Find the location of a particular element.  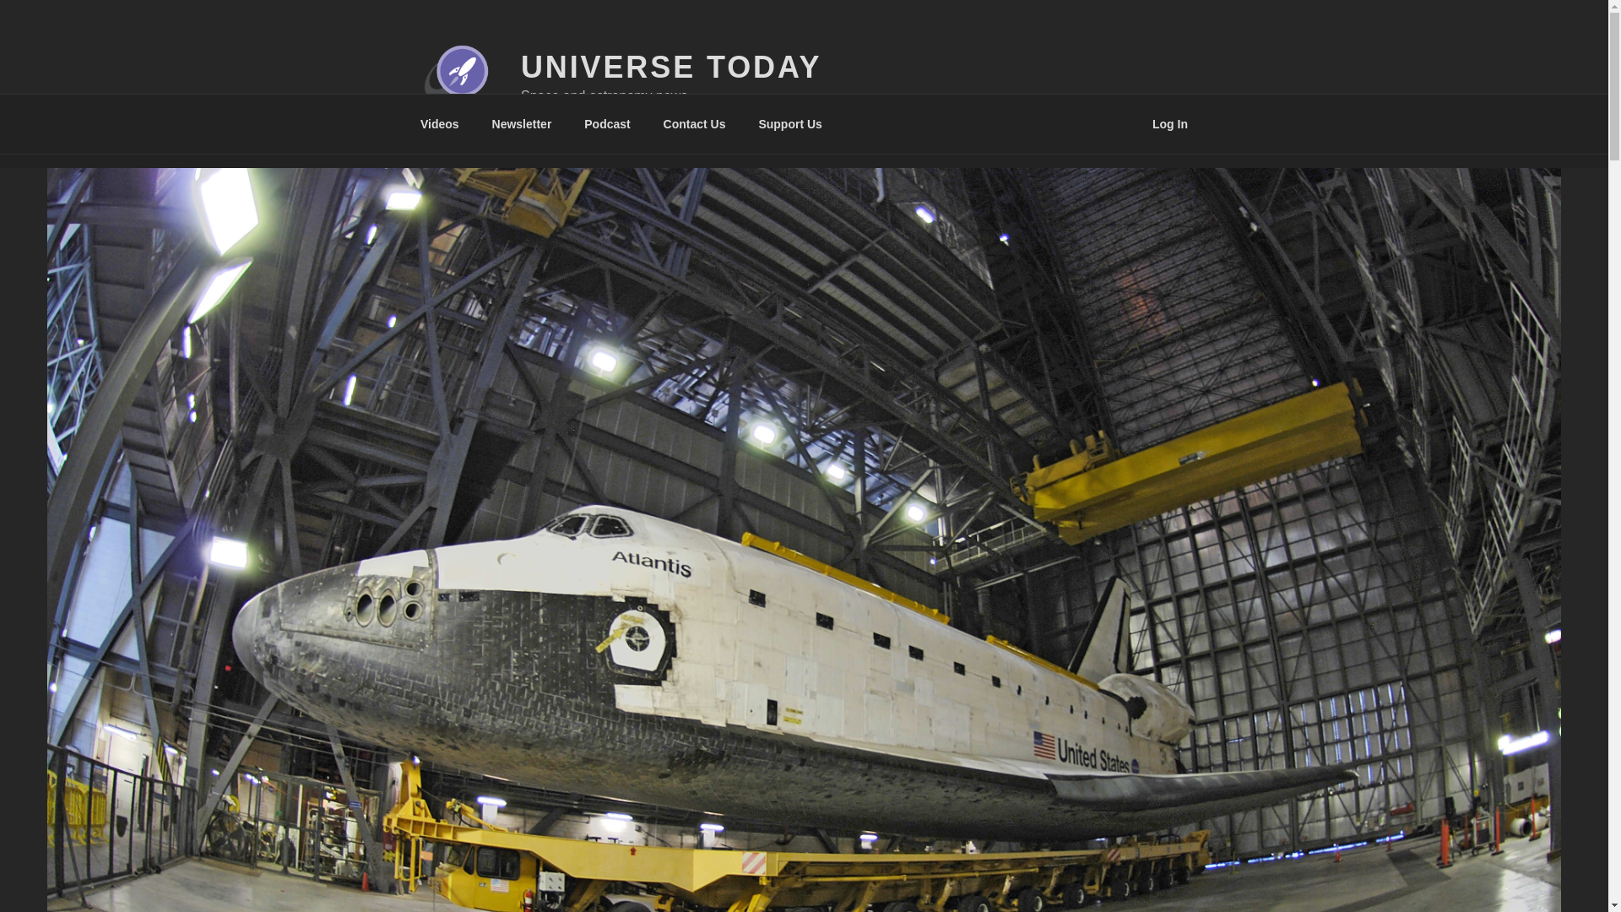

UNIVERSE TODAY is located at coordinates (670, 68).